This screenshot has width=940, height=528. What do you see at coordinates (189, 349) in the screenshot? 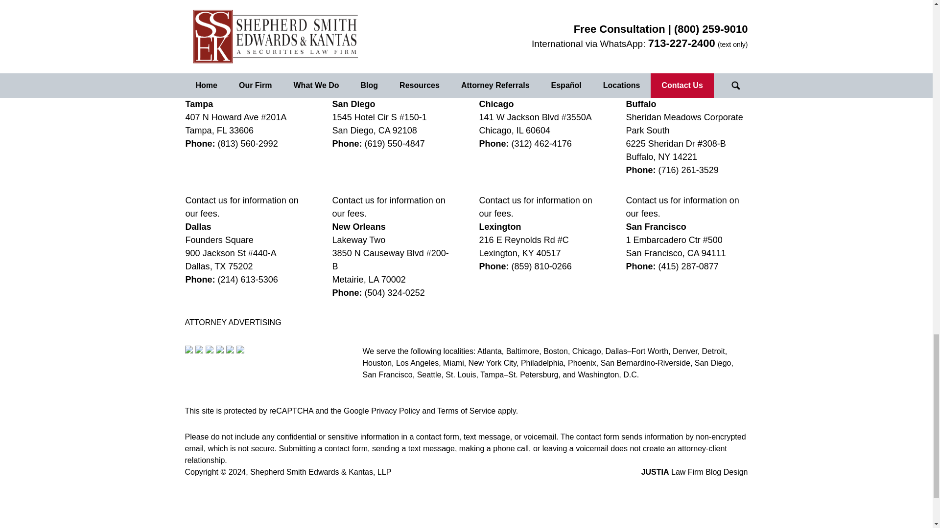
I see `Facebook` at bounding box center [189, 349].